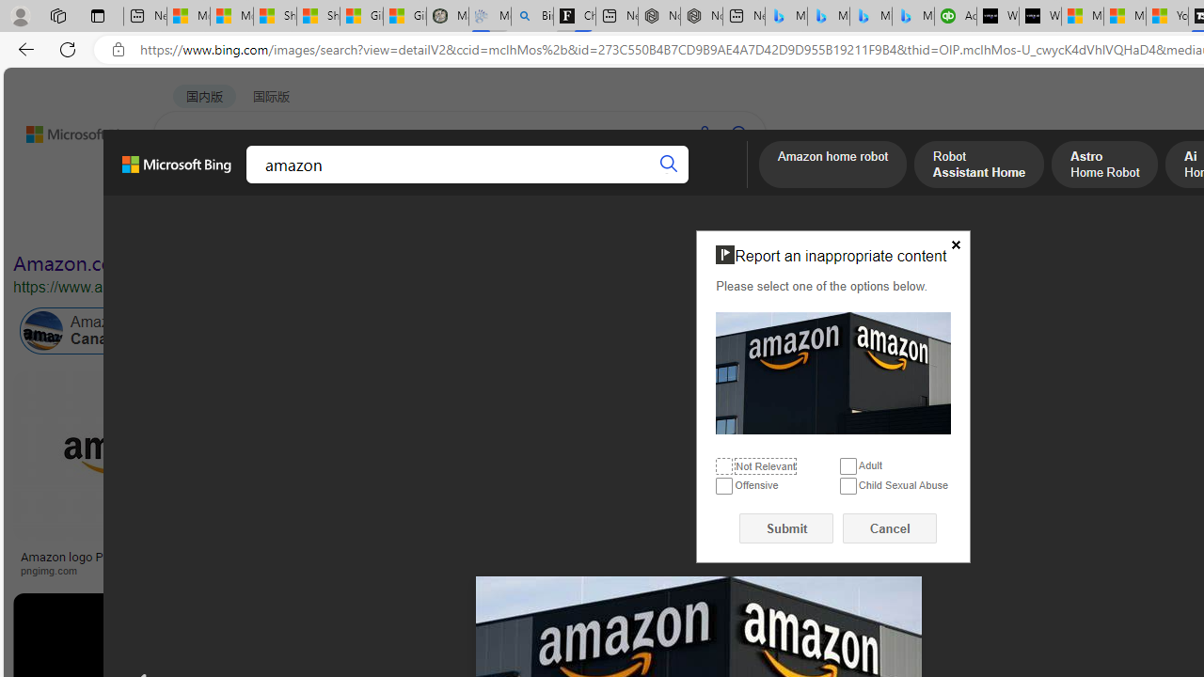 The image size is (1204, 677). What do you see at coordinates (125, 570) in the screenshot?
I see `pngimg.com` at bounding box center [125, 570].